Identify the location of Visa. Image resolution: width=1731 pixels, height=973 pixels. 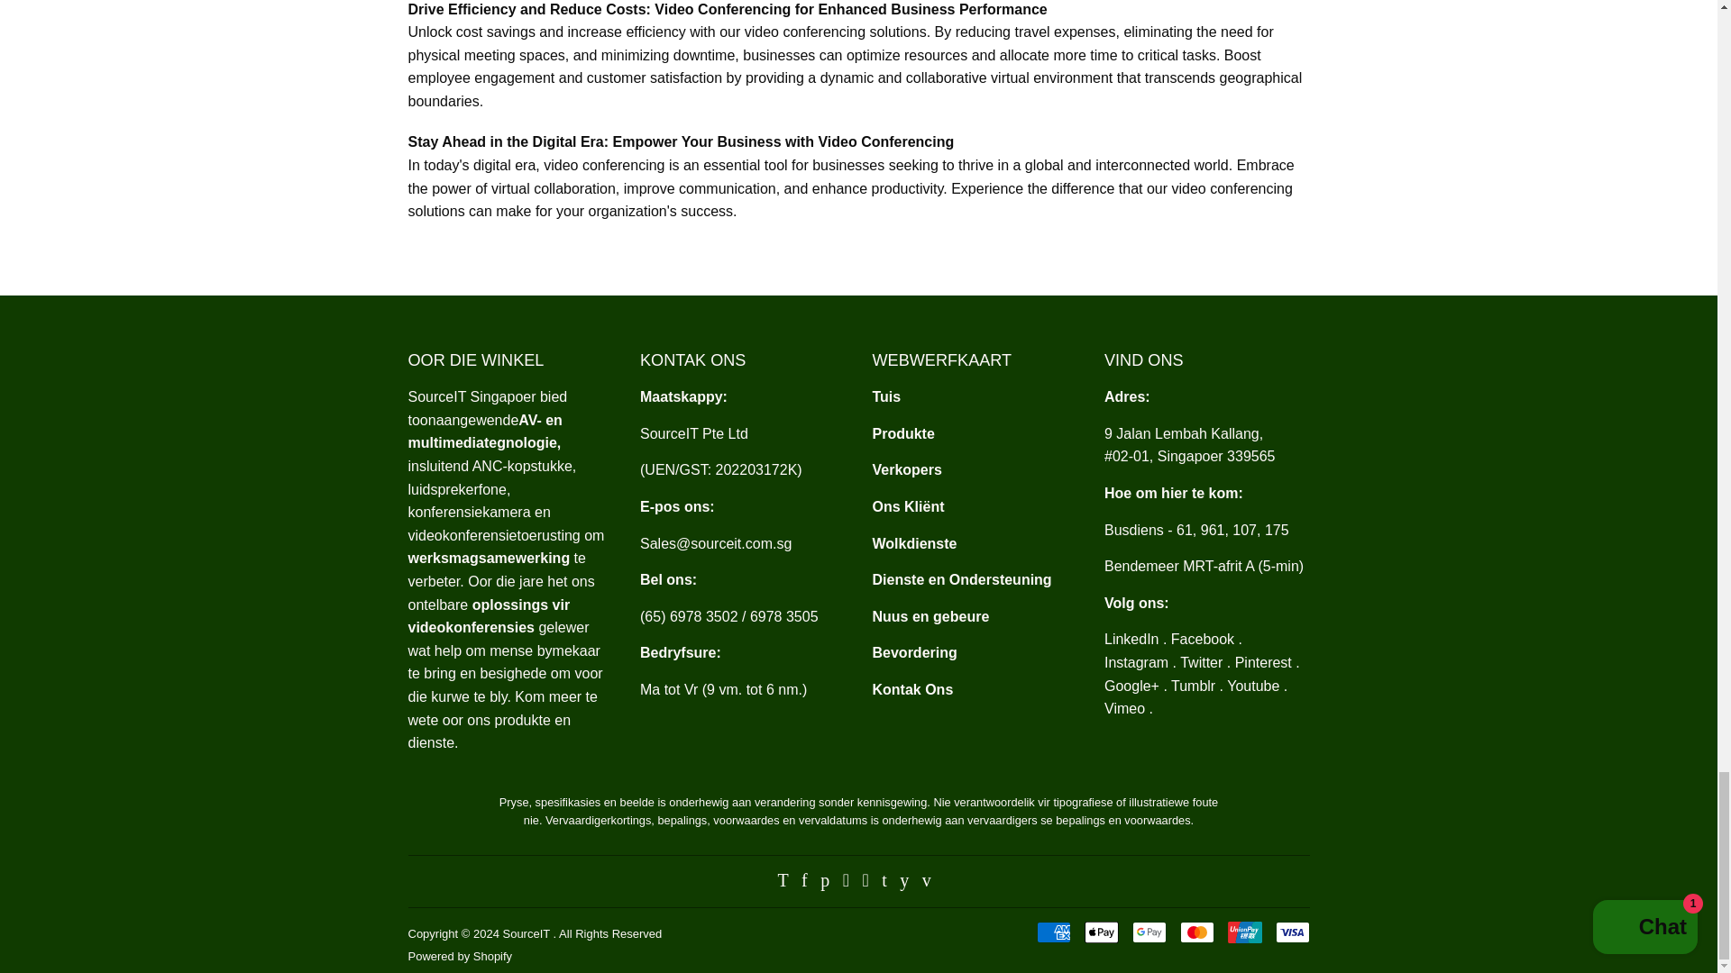
(1291, 932).